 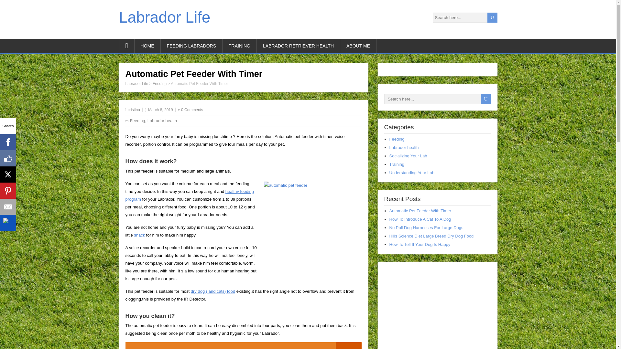 What do you see at coordinates (8, 223) in the screenshot?
I see `SumoMe` at bounding box center [8, 223].